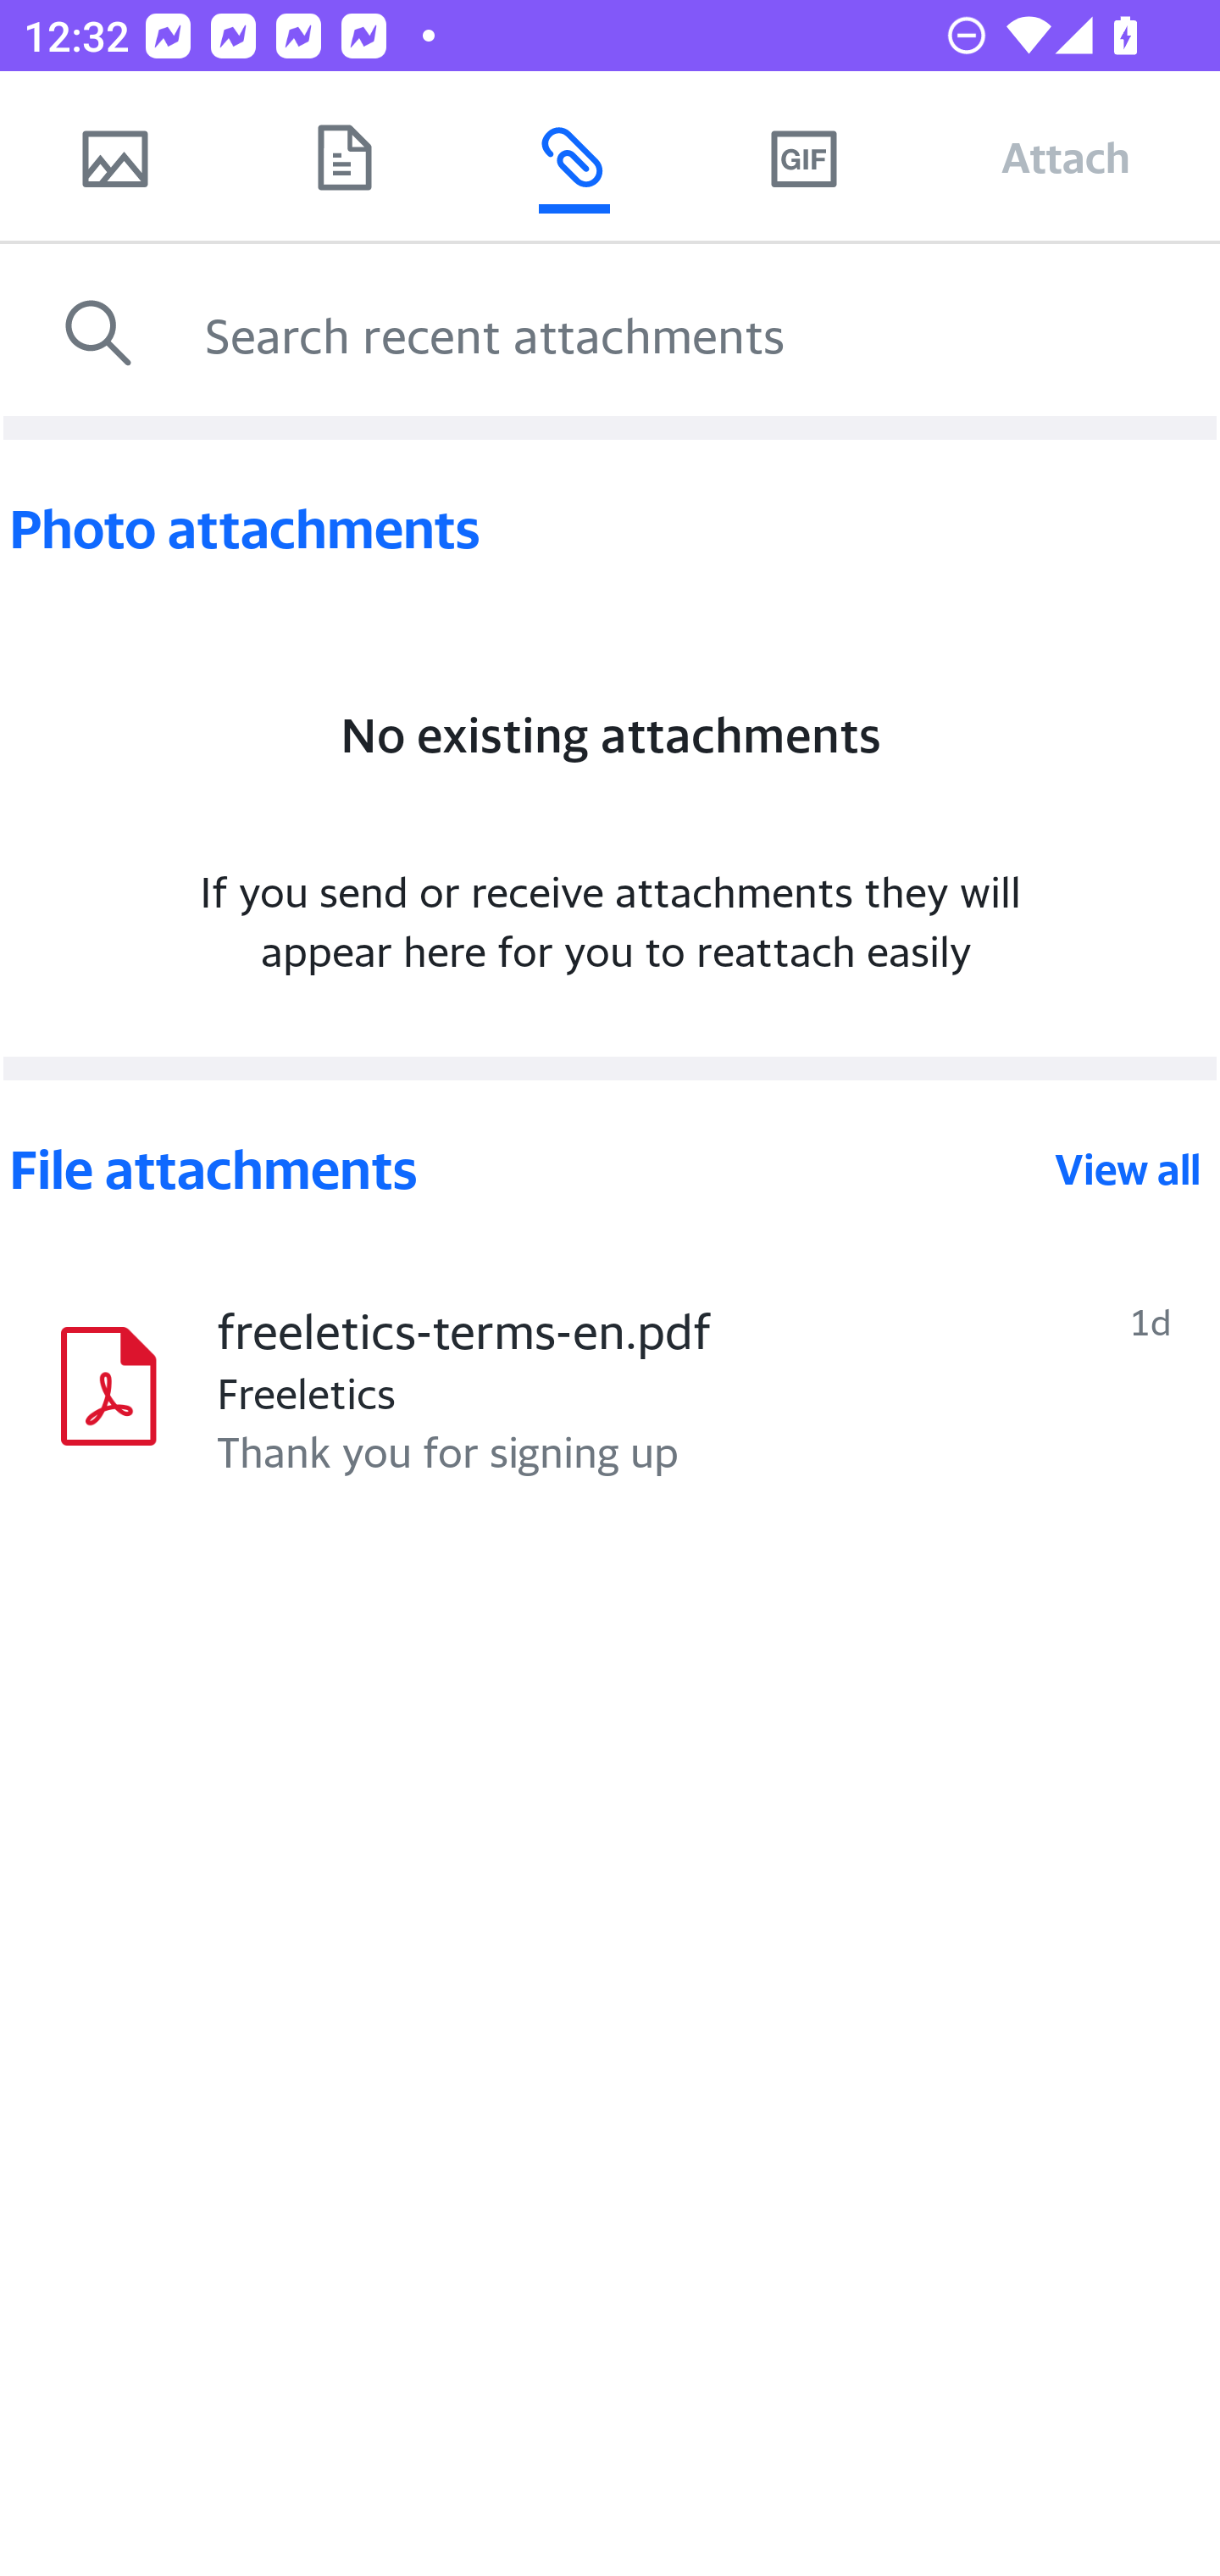 This screenshot has width=1220, height=2576. What do you see at coordinates (610, 529) in the screenshot?
I see `Photo attachments` at bounding box center [610, 529].